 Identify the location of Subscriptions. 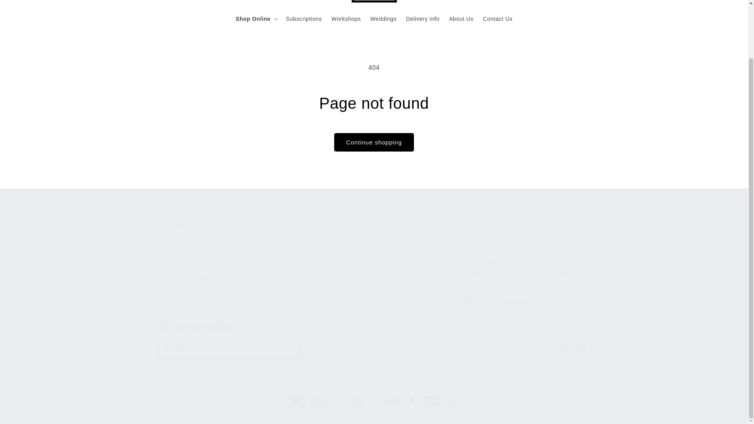
(304, 18).